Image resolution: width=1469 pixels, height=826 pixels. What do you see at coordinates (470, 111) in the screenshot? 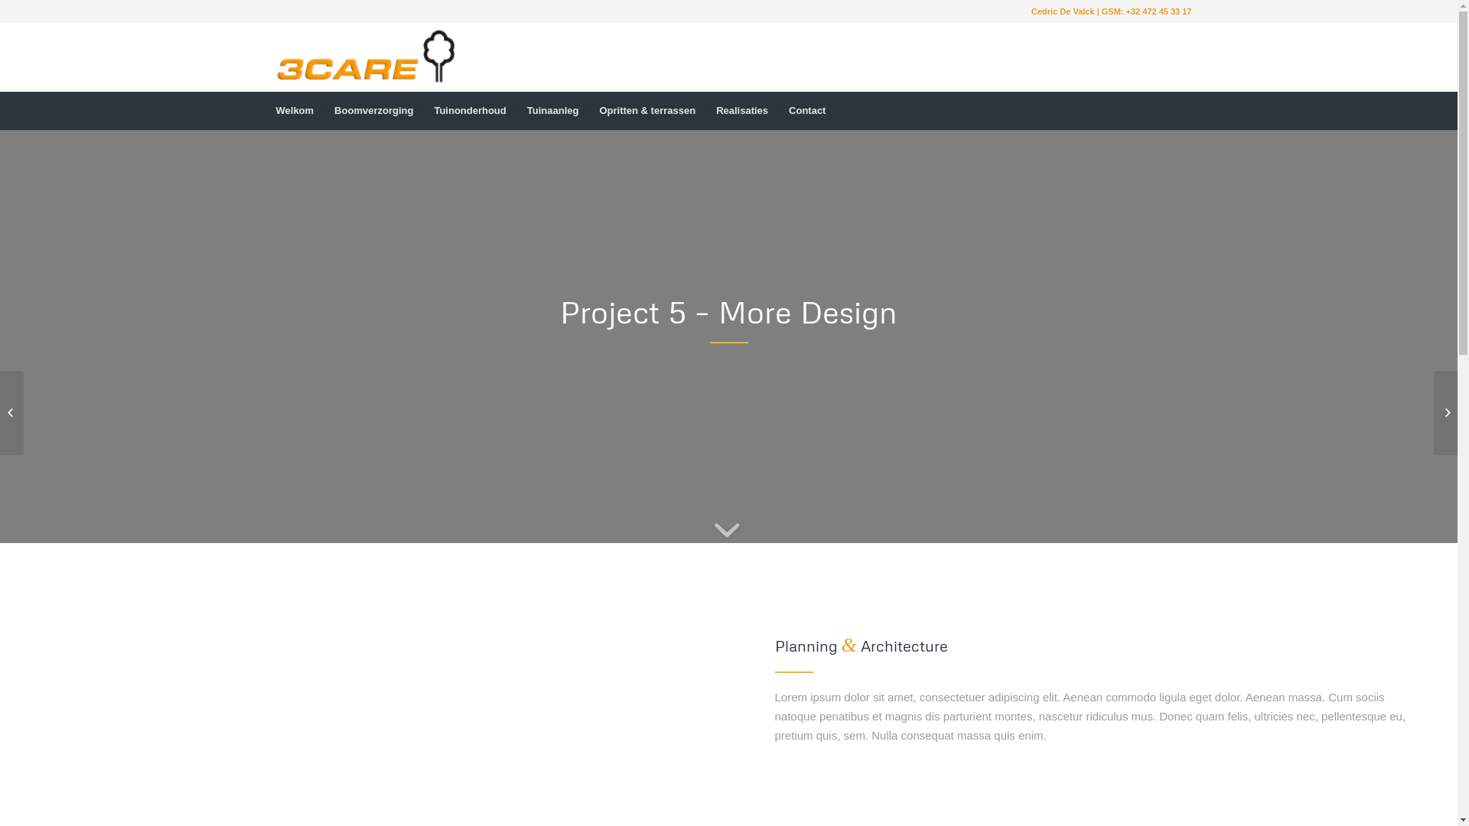
I see `Tuinonderhoud` at bounding box center [470, 111].